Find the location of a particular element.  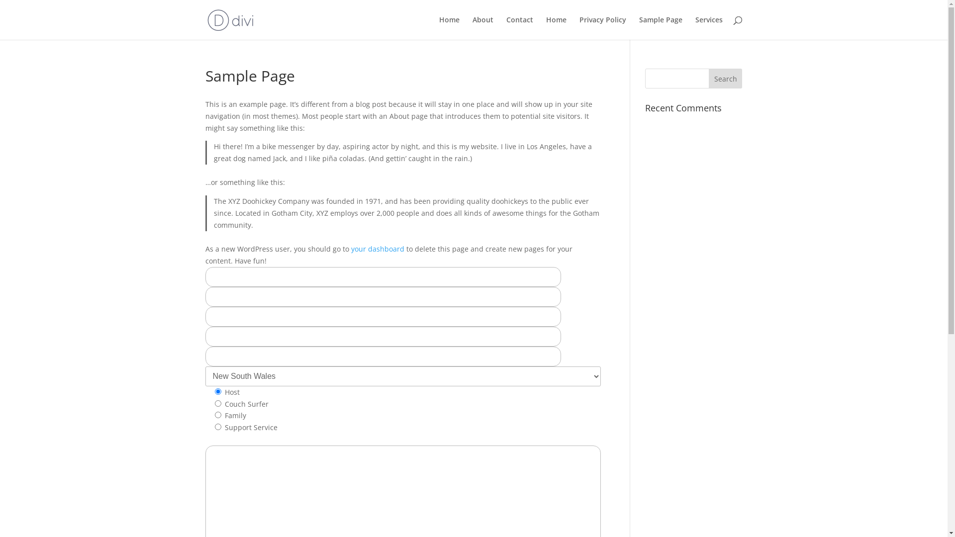

your dashboard is located at coordinates (378, 249).